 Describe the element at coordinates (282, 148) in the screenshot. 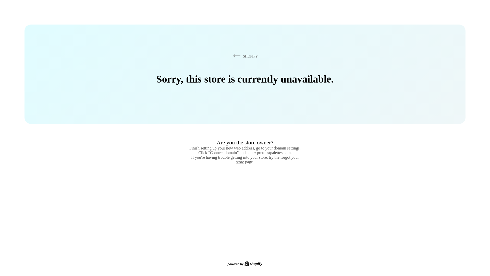

I see `your domain settings` at that location.